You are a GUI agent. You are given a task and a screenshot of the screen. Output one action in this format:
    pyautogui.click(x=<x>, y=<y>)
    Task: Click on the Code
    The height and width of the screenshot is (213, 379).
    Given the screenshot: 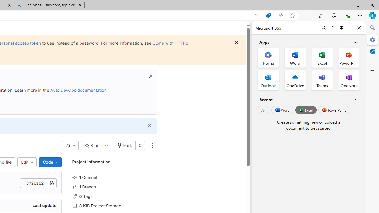 What is the action you would take?
    pyautogui.click(x=50, y=162)
    